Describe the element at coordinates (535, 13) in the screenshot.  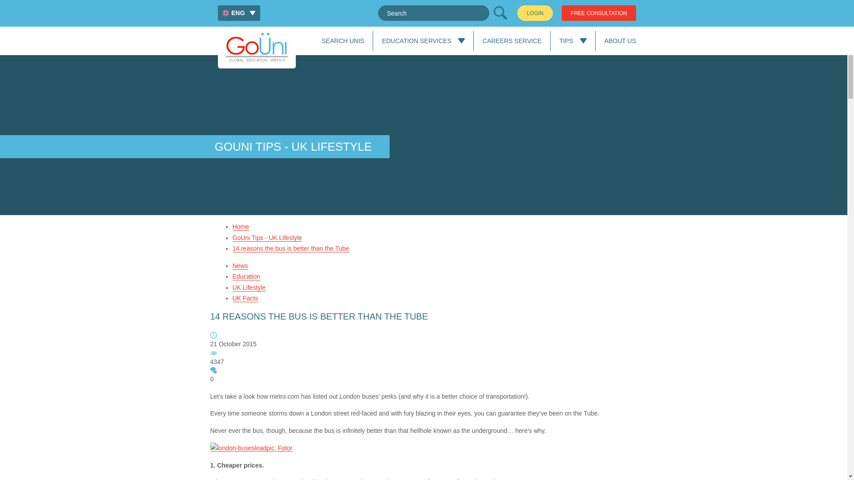
I see `LOGIN` at that location.